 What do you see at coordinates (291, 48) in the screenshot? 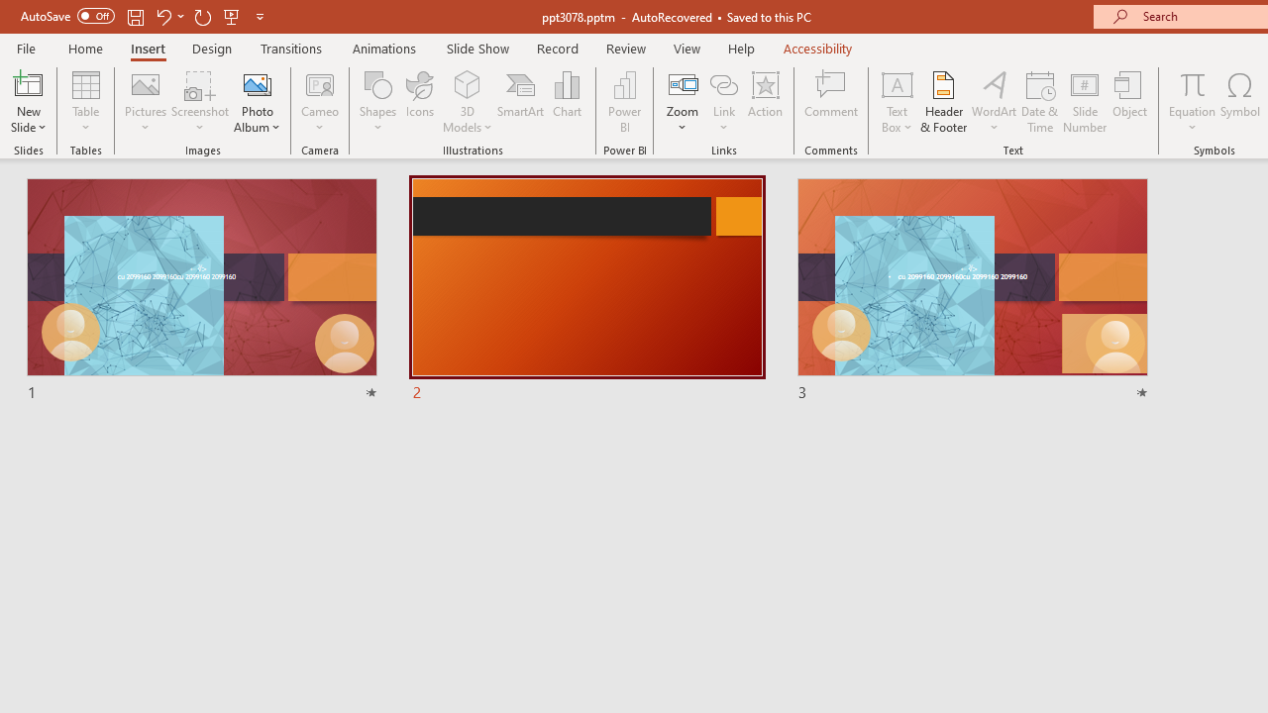
I see `Transitions` at bounding box center [291, 48].